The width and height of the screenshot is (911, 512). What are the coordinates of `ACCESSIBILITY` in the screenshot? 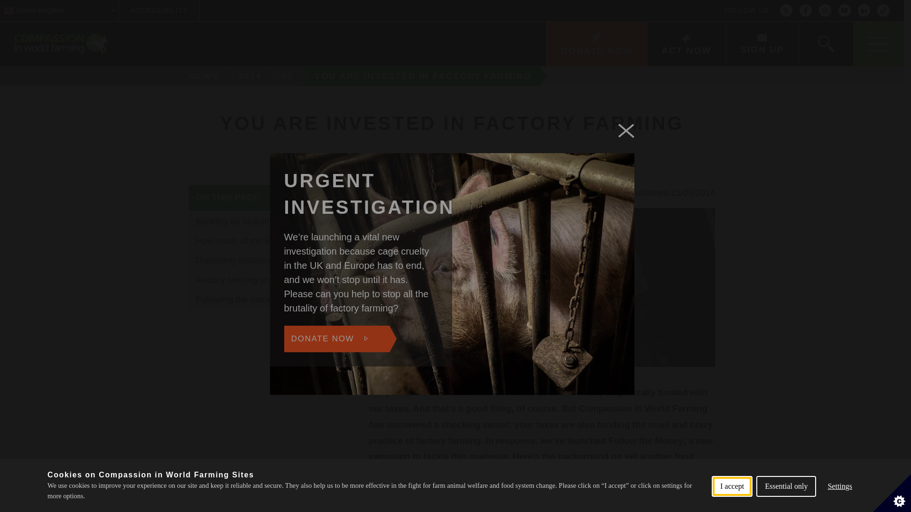 It's located at (158, 10).